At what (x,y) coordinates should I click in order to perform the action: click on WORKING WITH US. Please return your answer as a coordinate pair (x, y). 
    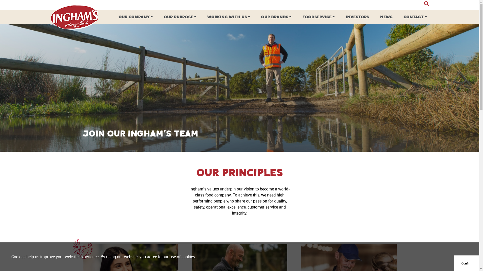
    Looking at the image, I should click on (229, 17).